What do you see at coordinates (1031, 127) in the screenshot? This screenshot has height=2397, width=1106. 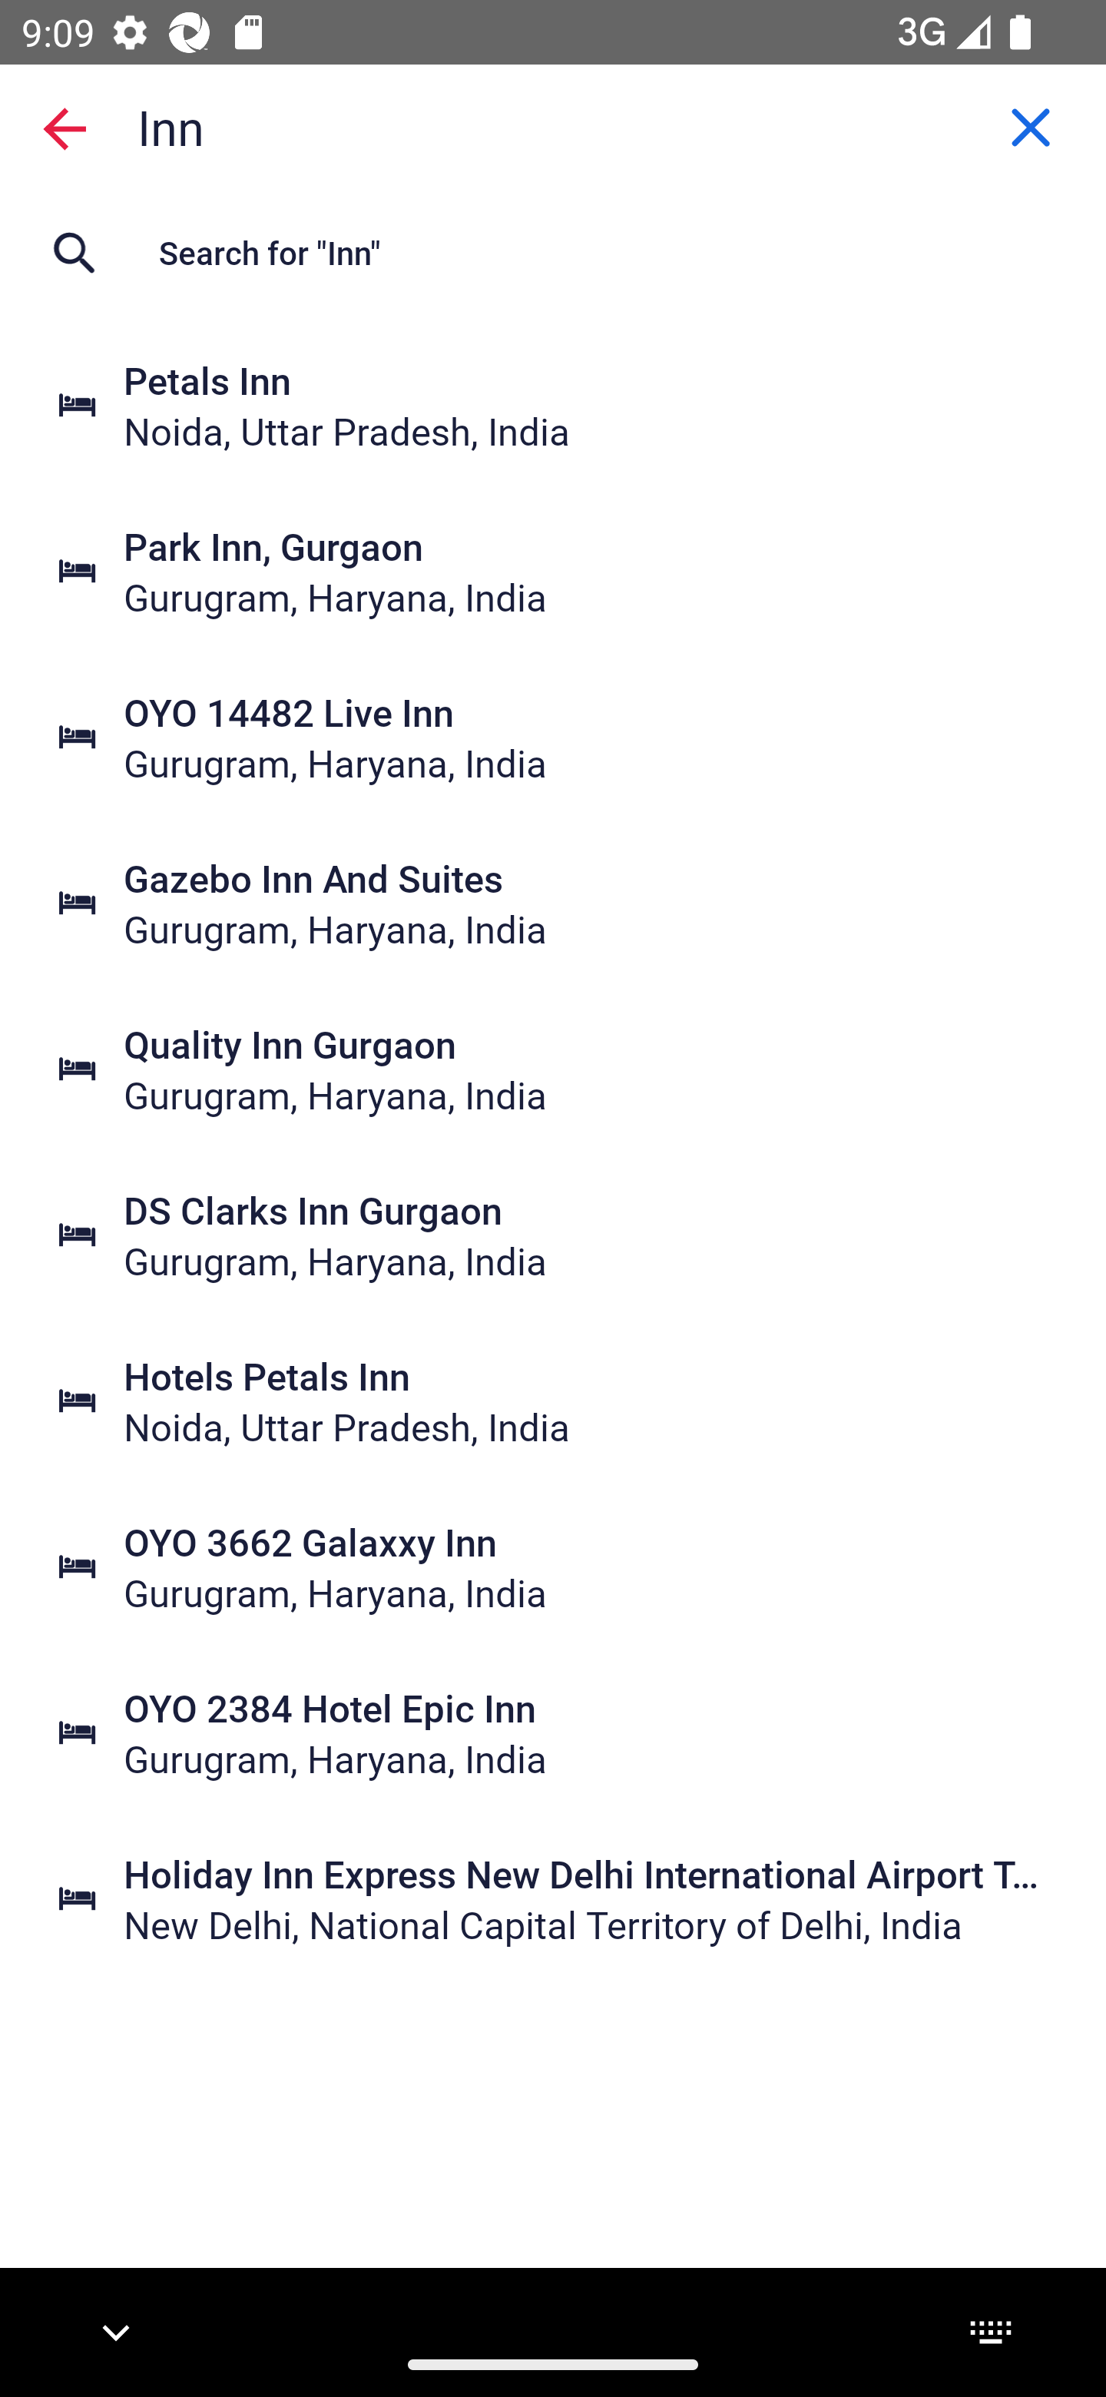 I see `Clear query` at bounding box center [1031, 127].